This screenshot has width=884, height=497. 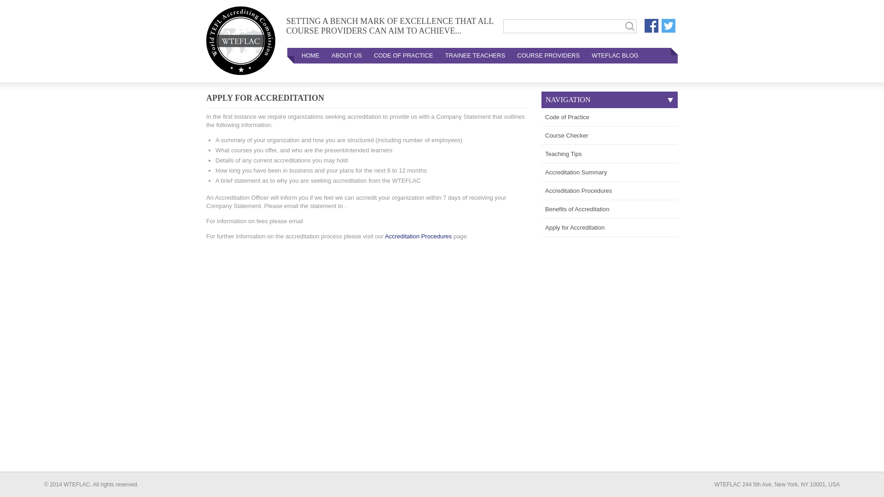 I want to click on CODE OF PRACTICE, so click(x=403, y=55).